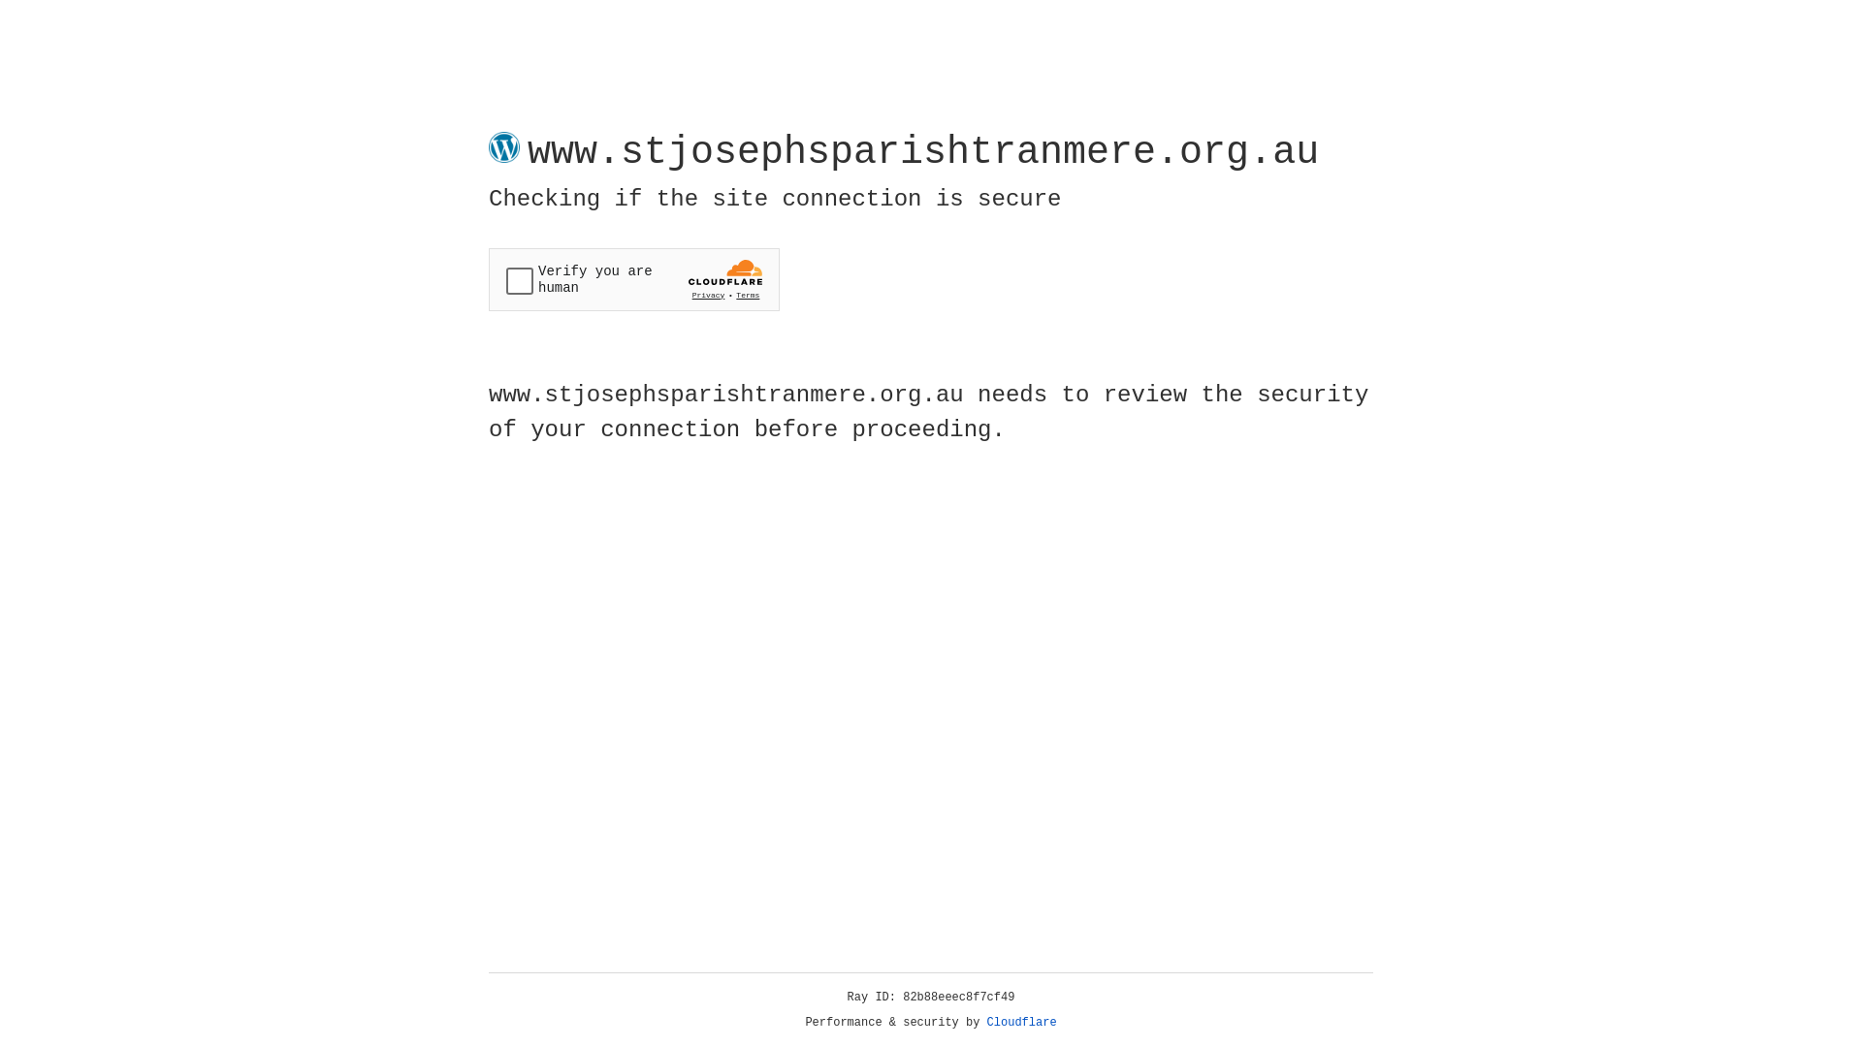 The image size is (1862, 1047). What do you see at coordinates (634, 279) in the screenshot?
I see `Widget containing a Cloudflare security challenge` at bounding box center [634, 279].